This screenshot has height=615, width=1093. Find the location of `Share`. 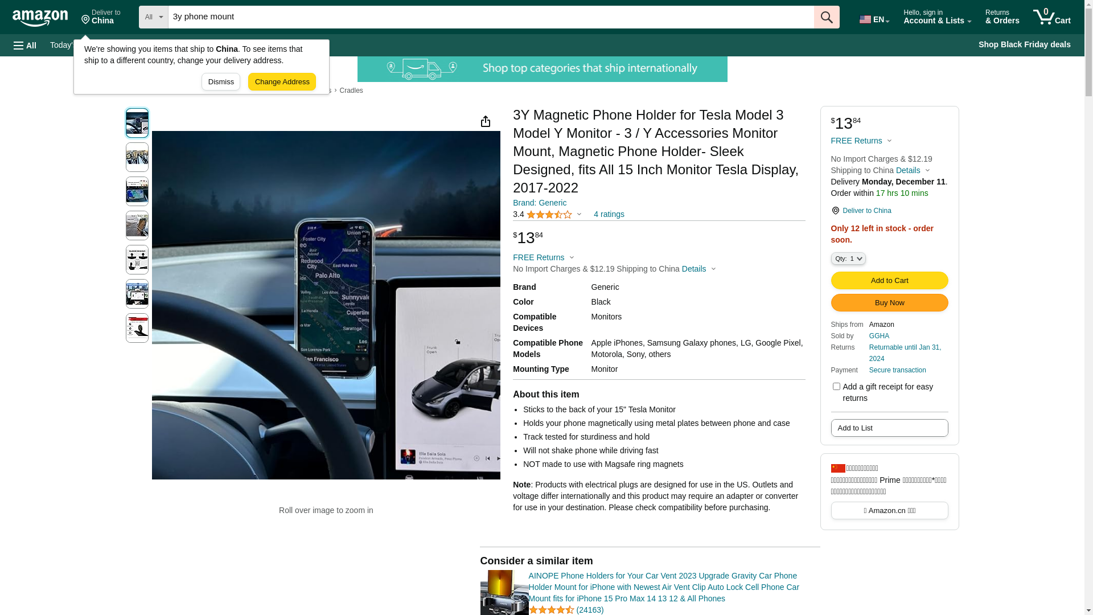

Share is located at coordinates (485, 121).